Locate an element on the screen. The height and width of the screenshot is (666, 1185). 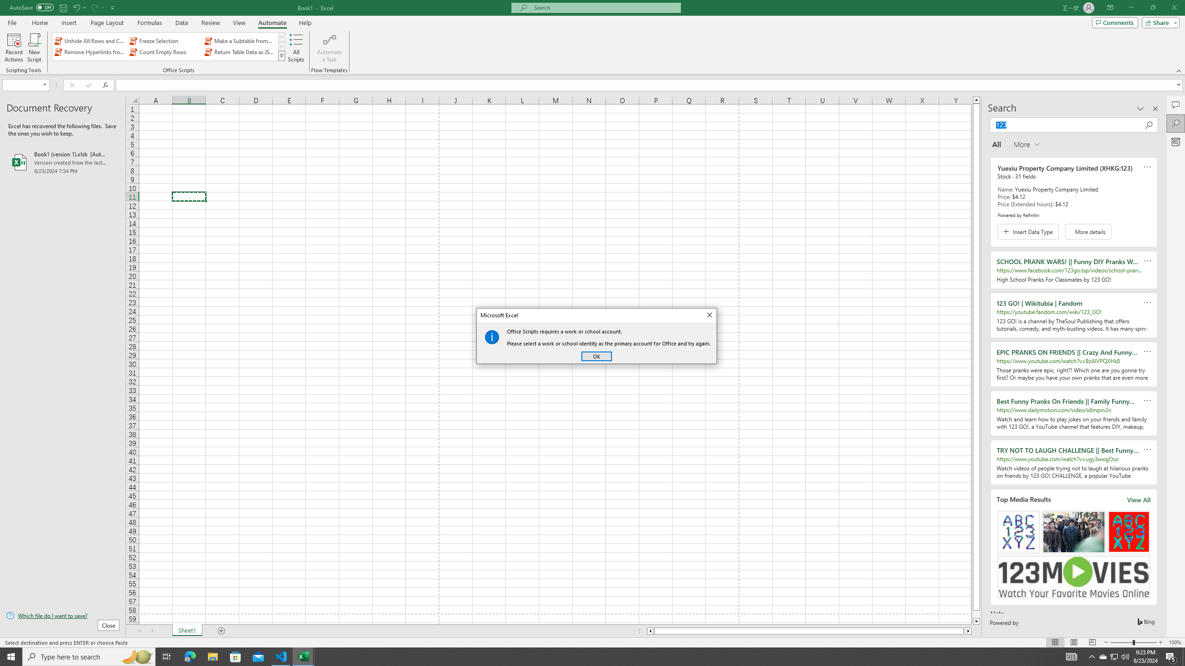
Remove Hyperlinks from Sheet is located at coordinates (91, 52).